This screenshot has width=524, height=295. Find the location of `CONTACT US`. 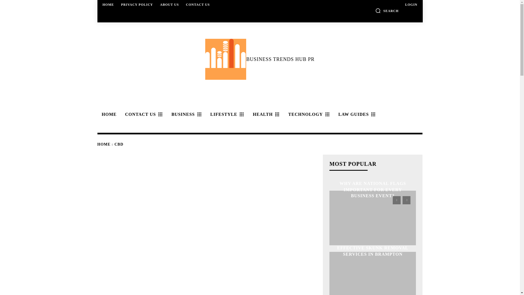

CONTACT US is located at coordinates (198, 4).